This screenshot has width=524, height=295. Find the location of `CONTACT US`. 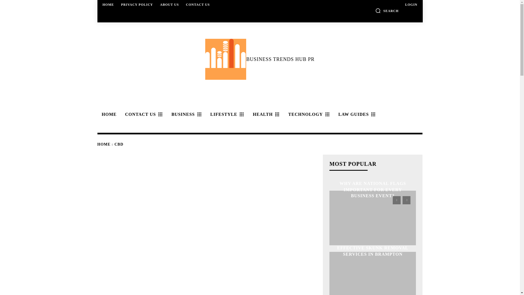

CONTACT US is located at coordinates (198, 4).